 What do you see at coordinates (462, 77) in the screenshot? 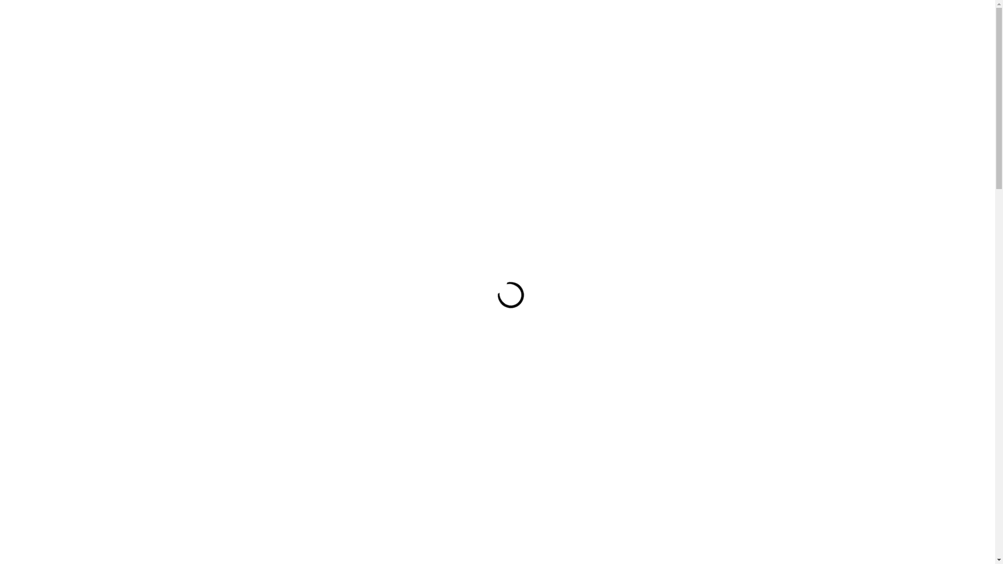
I see `window` at bounding box center [462, 77].